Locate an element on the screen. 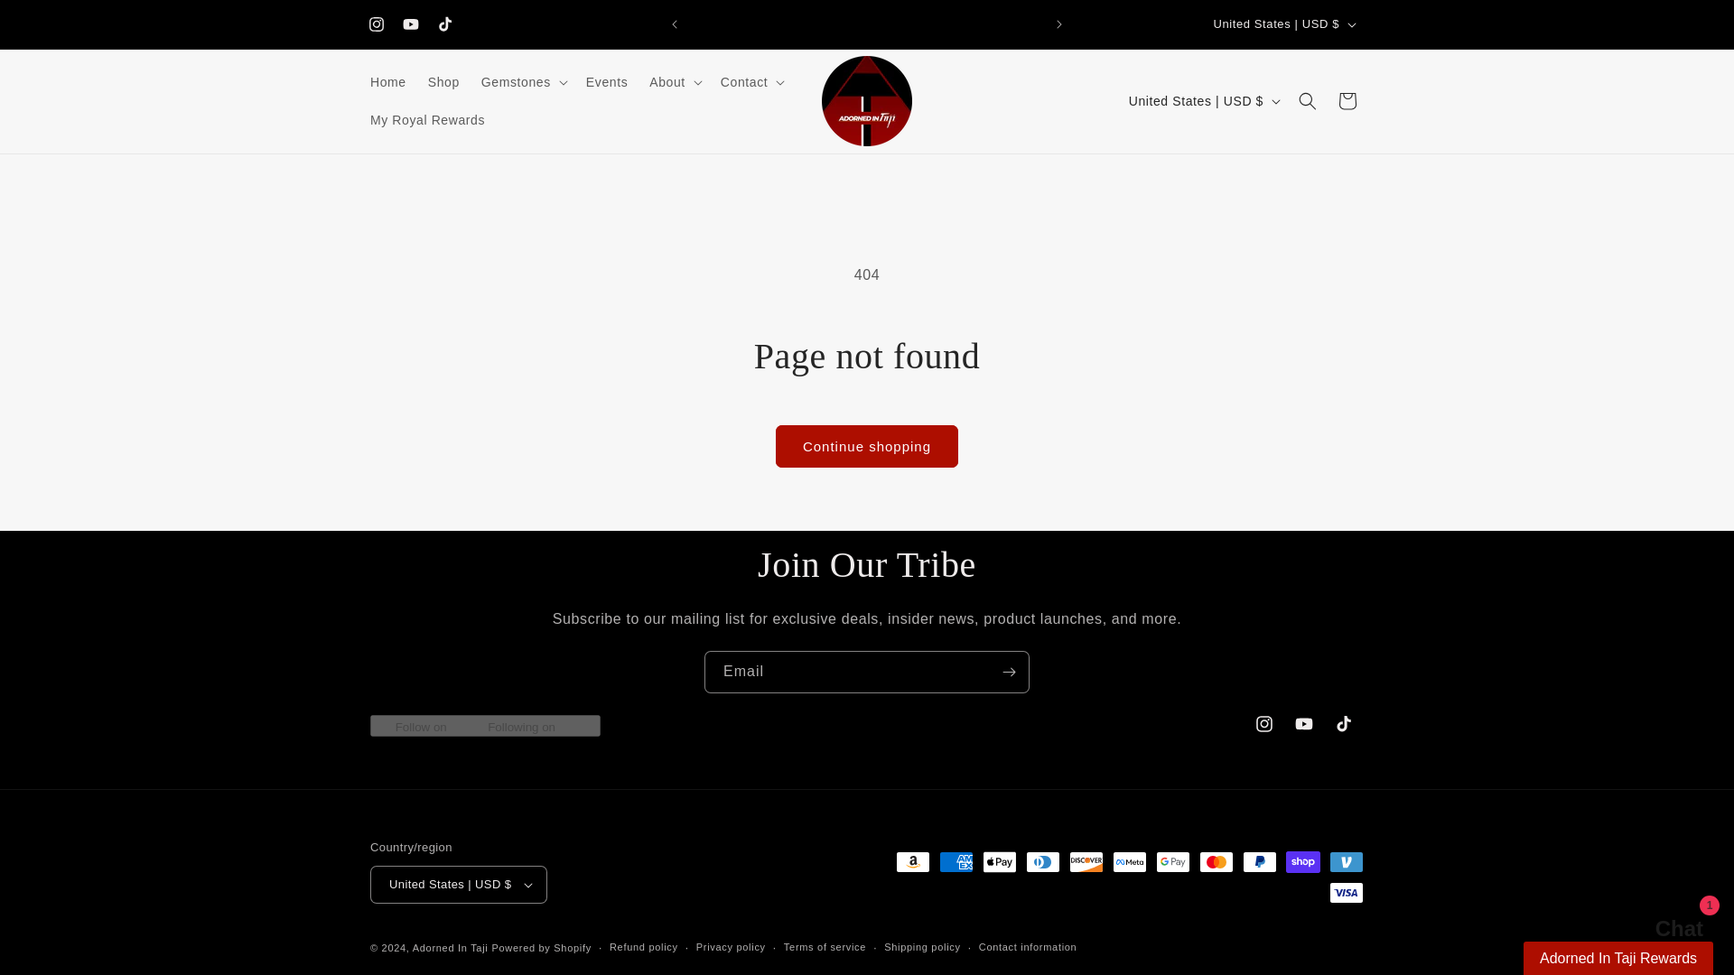  Shop is located at coordinates (443, 82).